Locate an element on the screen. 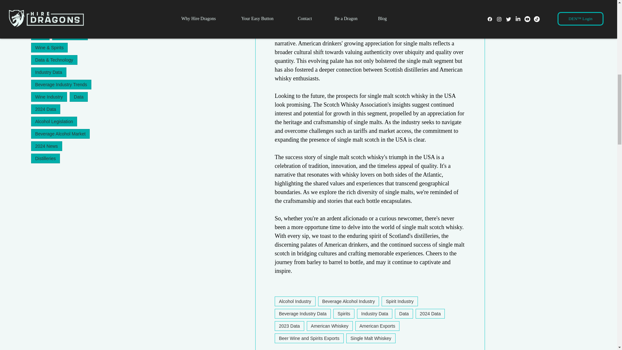 The height and width of the screenshot is (350, 622). Beverage Industry Trends is located at coordinates (61, 85).